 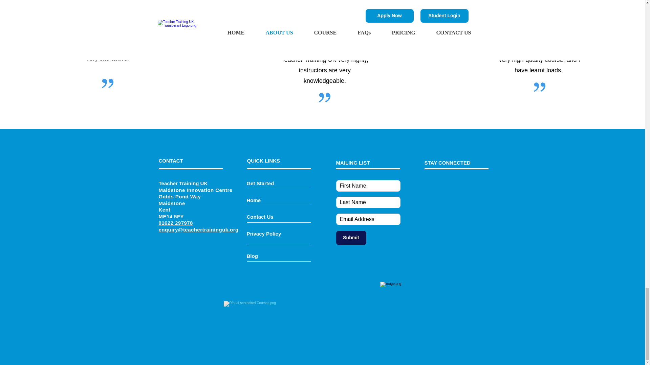 I want to click on Home, so click(x=253, y=200).